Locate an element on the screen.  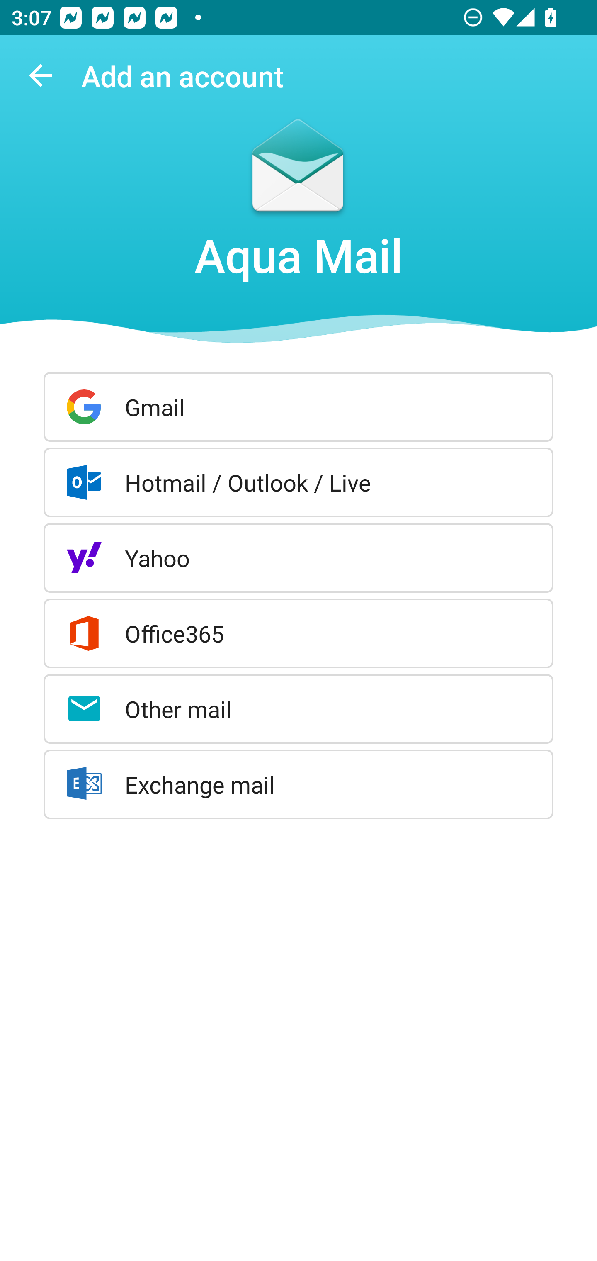
Other mail is located at coordinates (298, 709).